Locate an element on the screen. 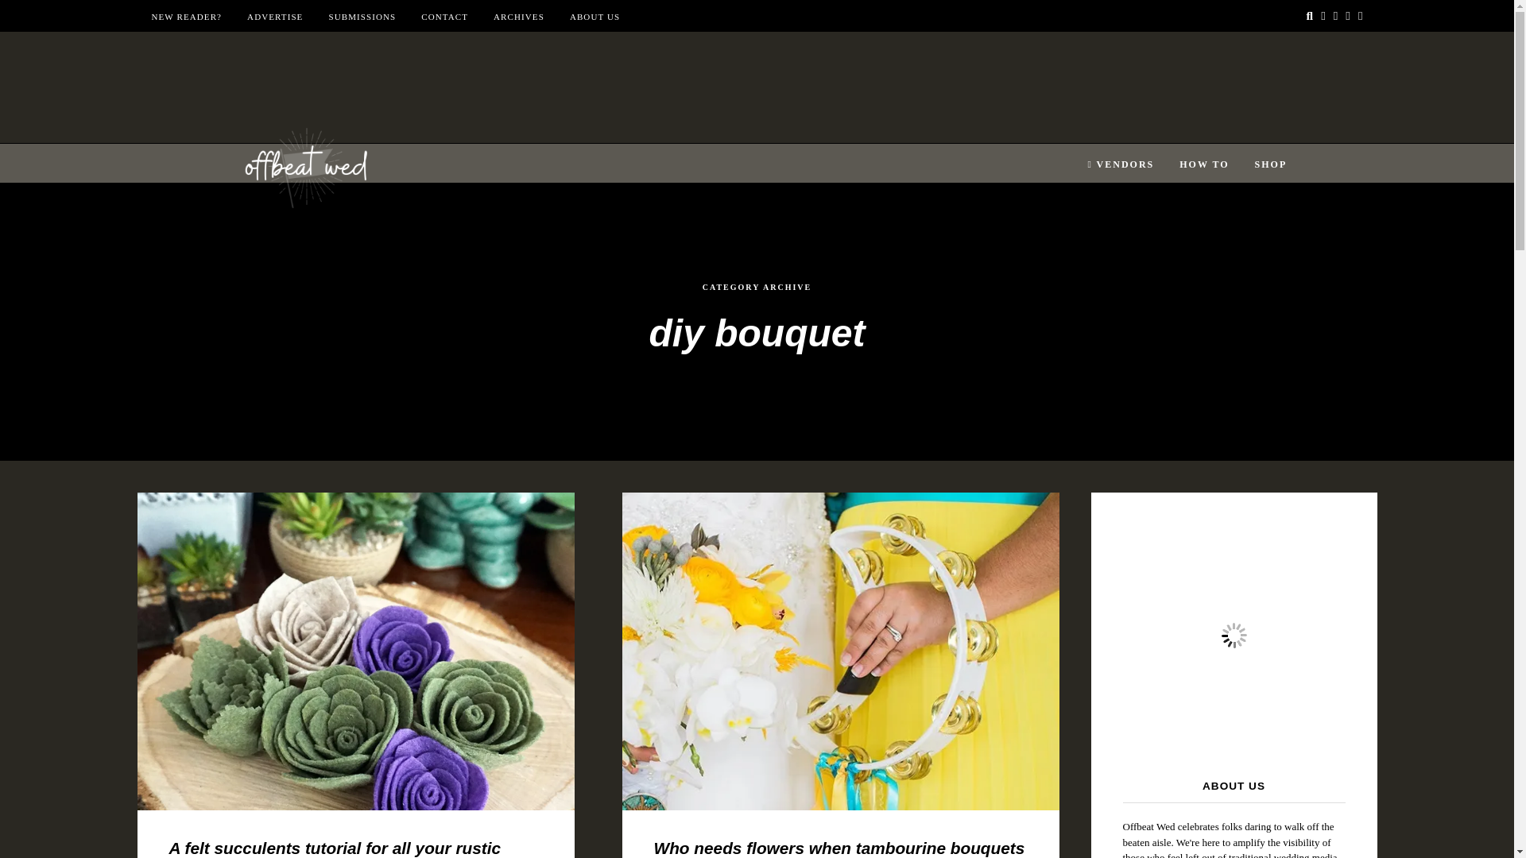 Image resolution: width=1526 pixels, height=858 pixels. SUBMISSIONS is located at coordinates (361, 17).